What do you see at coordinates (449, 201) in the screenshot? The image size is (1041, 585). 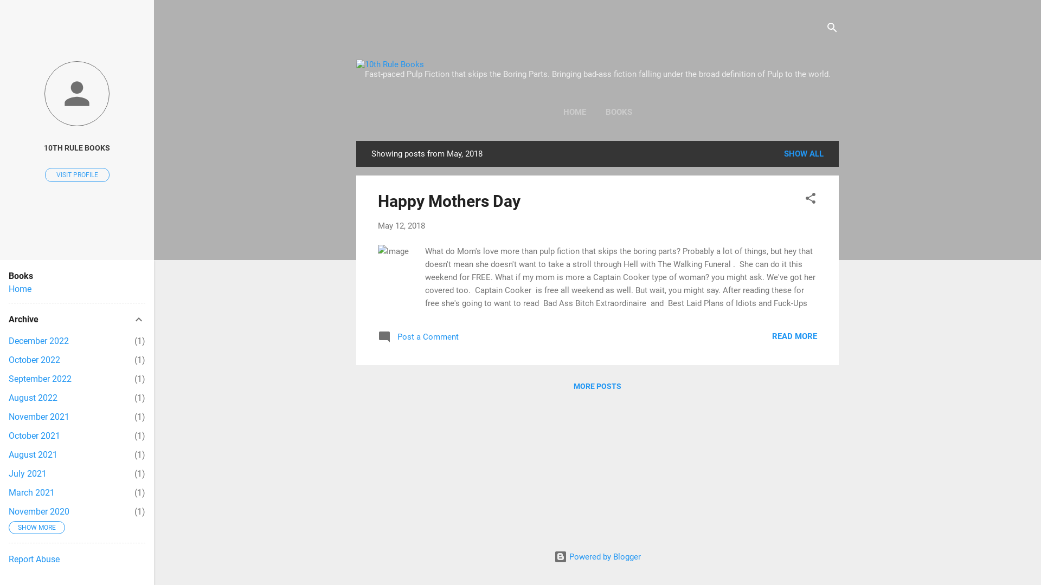 I see `Happy Mothers Day` at bounding box center [449, 201].